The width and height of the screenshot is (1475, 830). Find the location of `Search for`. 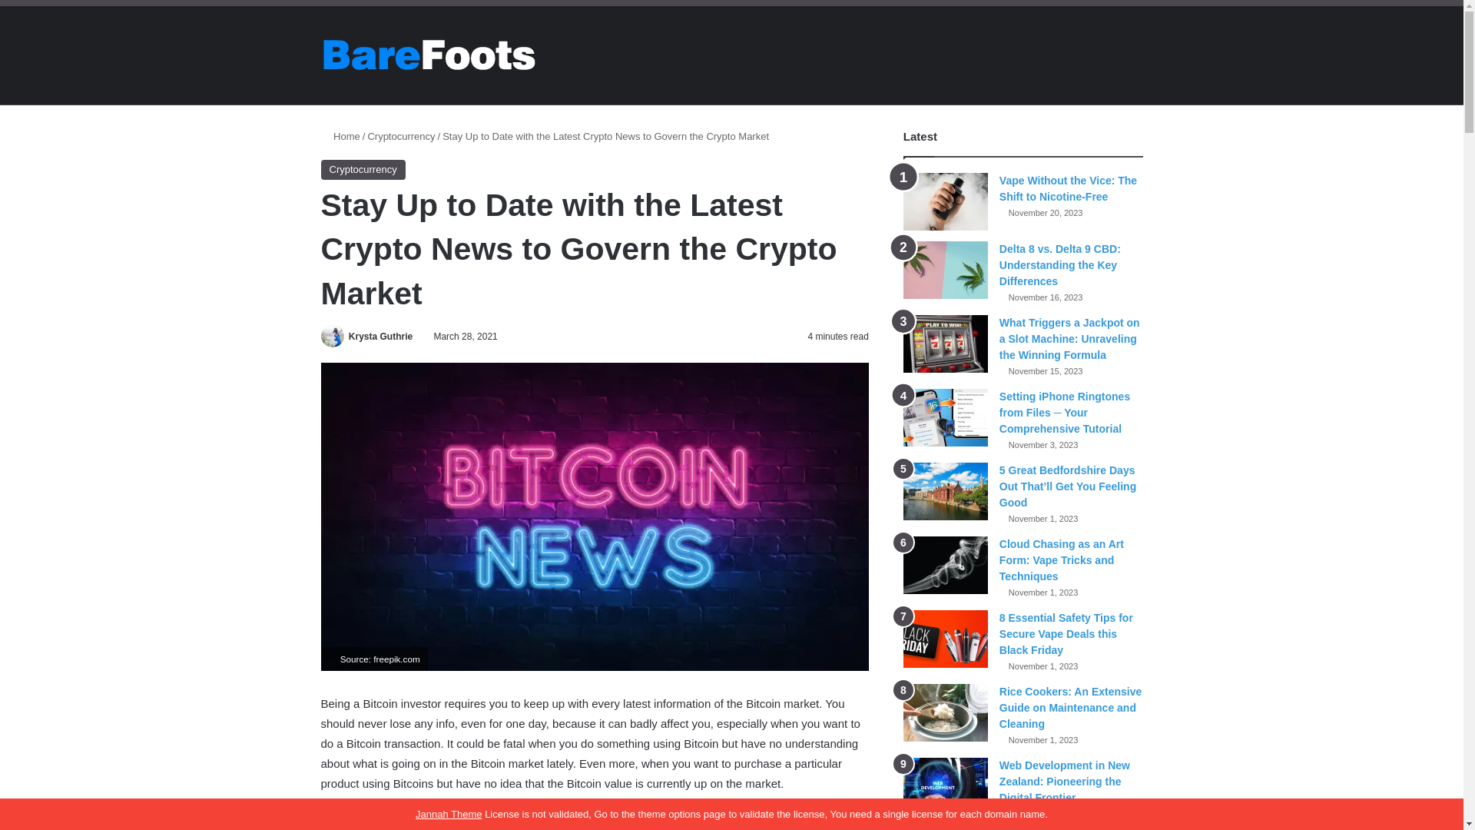

Search for is located at coordinates (1132, 55).